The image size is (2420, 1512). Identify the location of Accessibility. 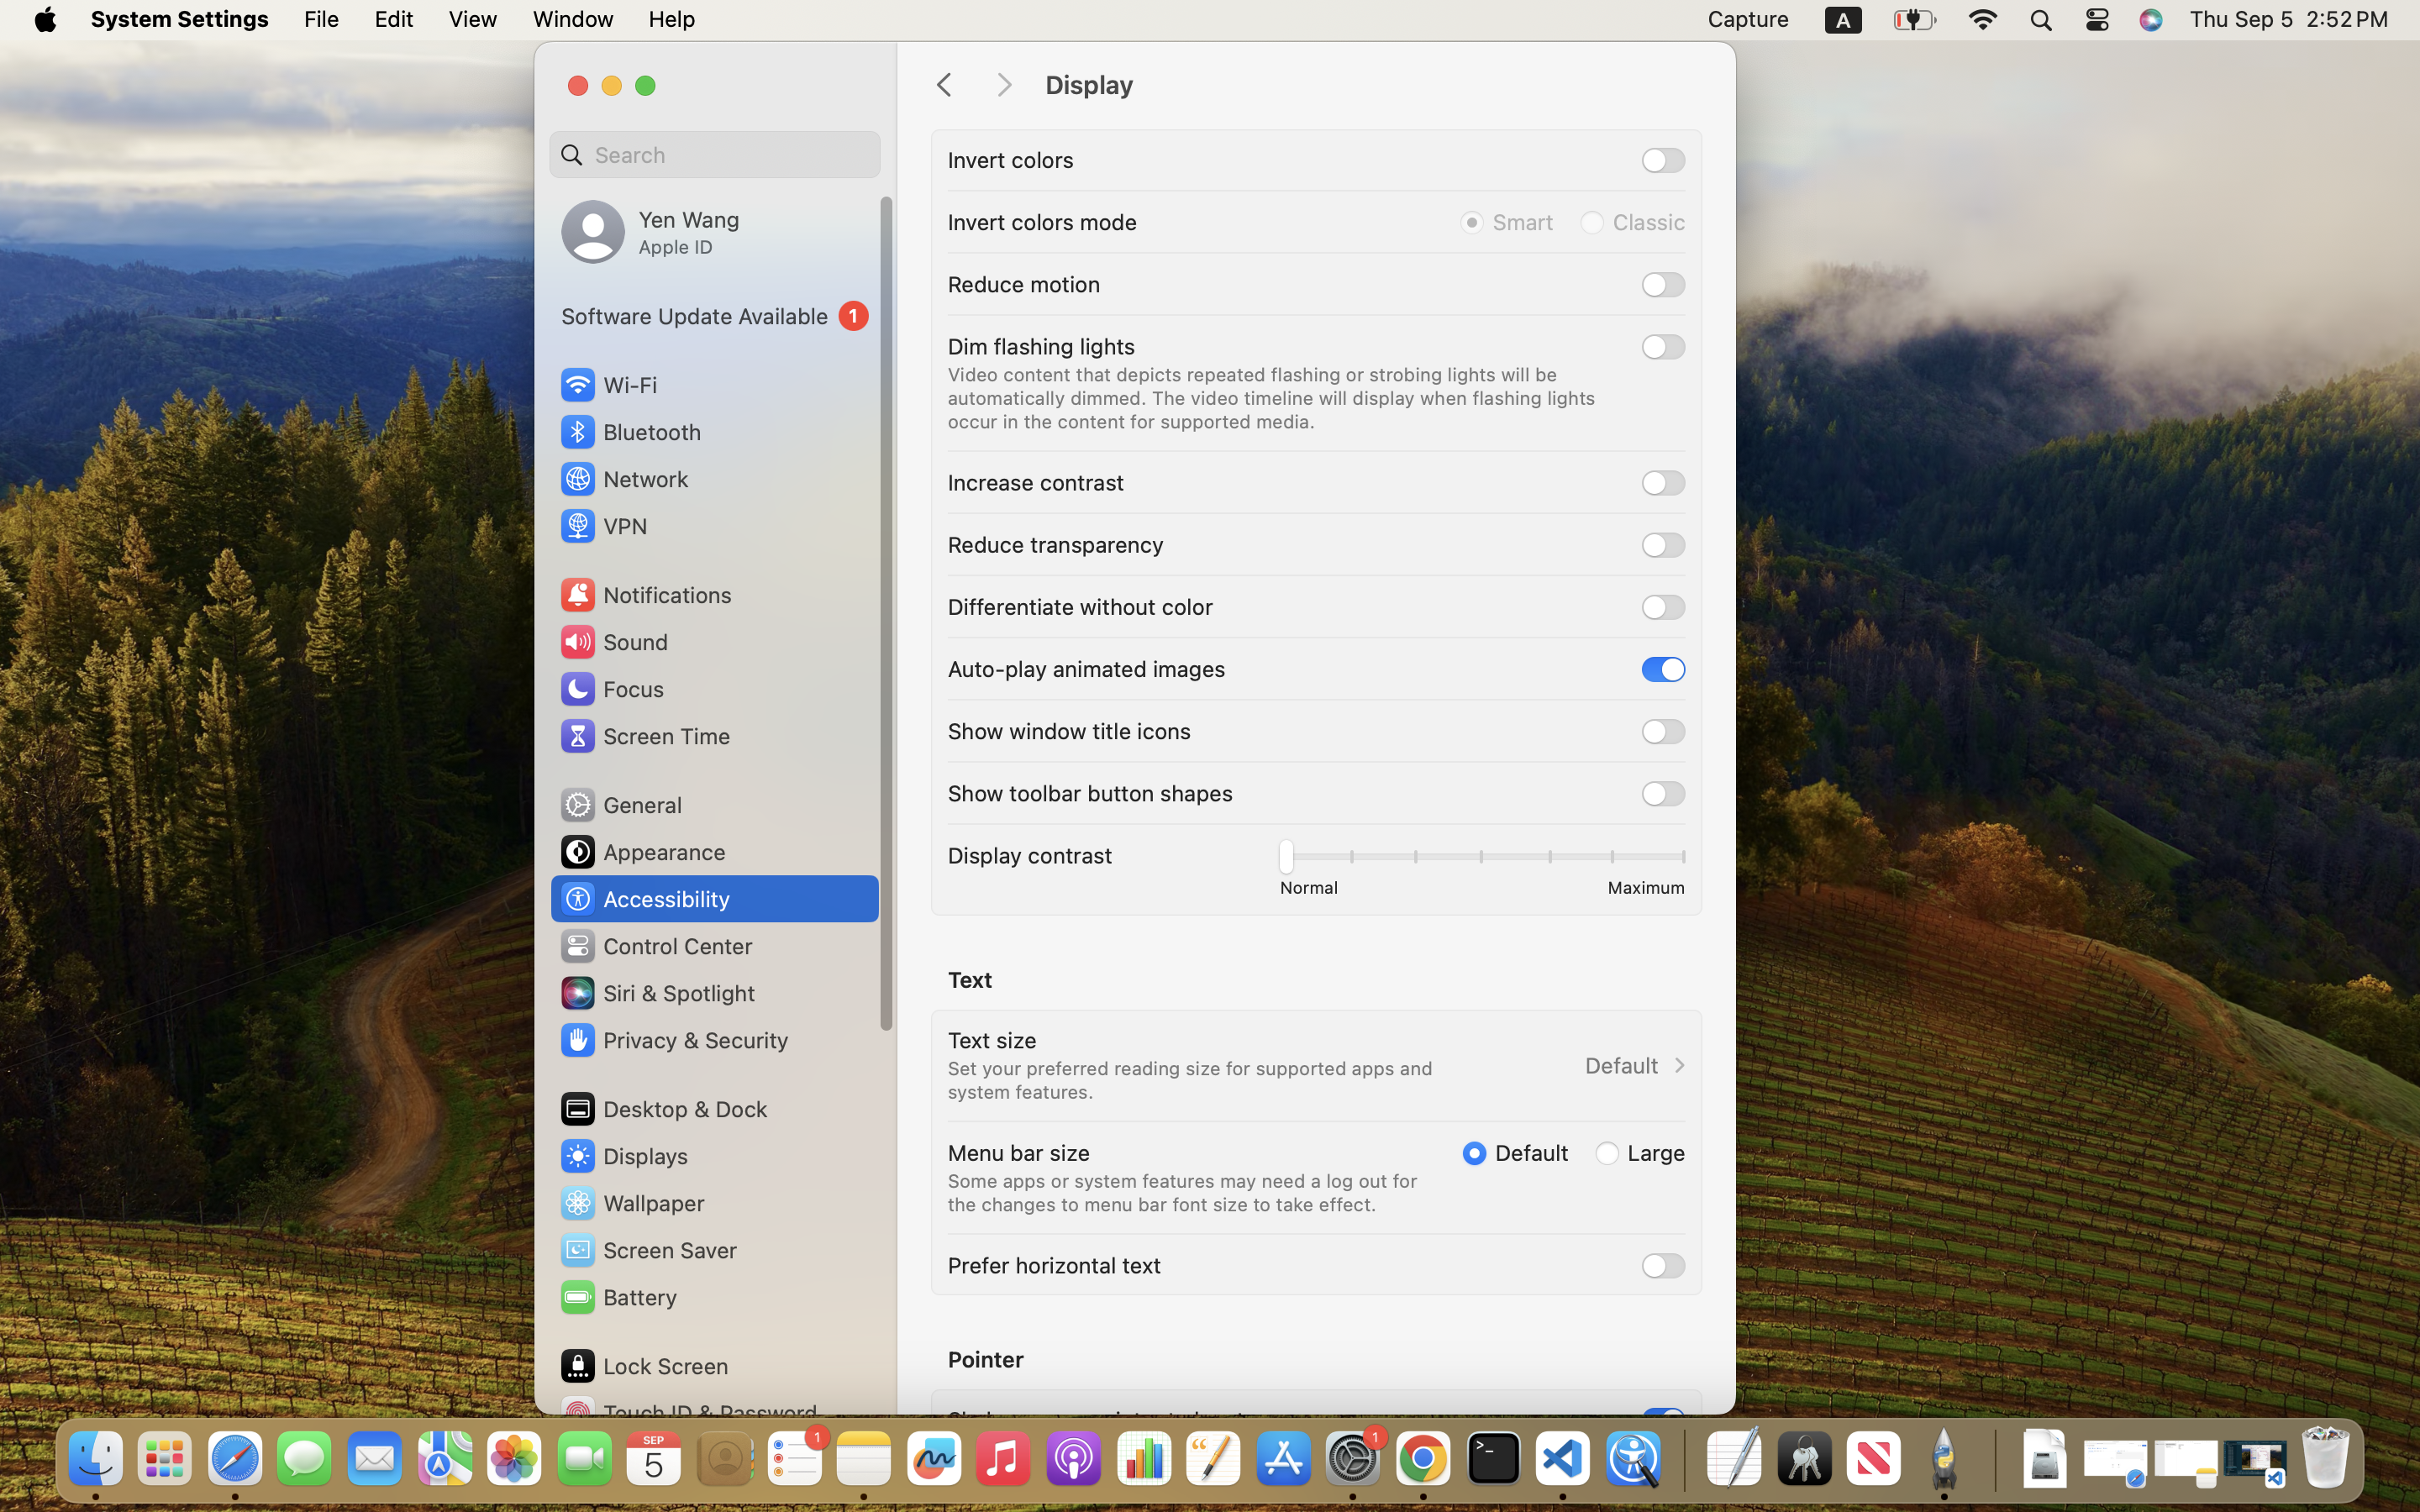
(644, 899).